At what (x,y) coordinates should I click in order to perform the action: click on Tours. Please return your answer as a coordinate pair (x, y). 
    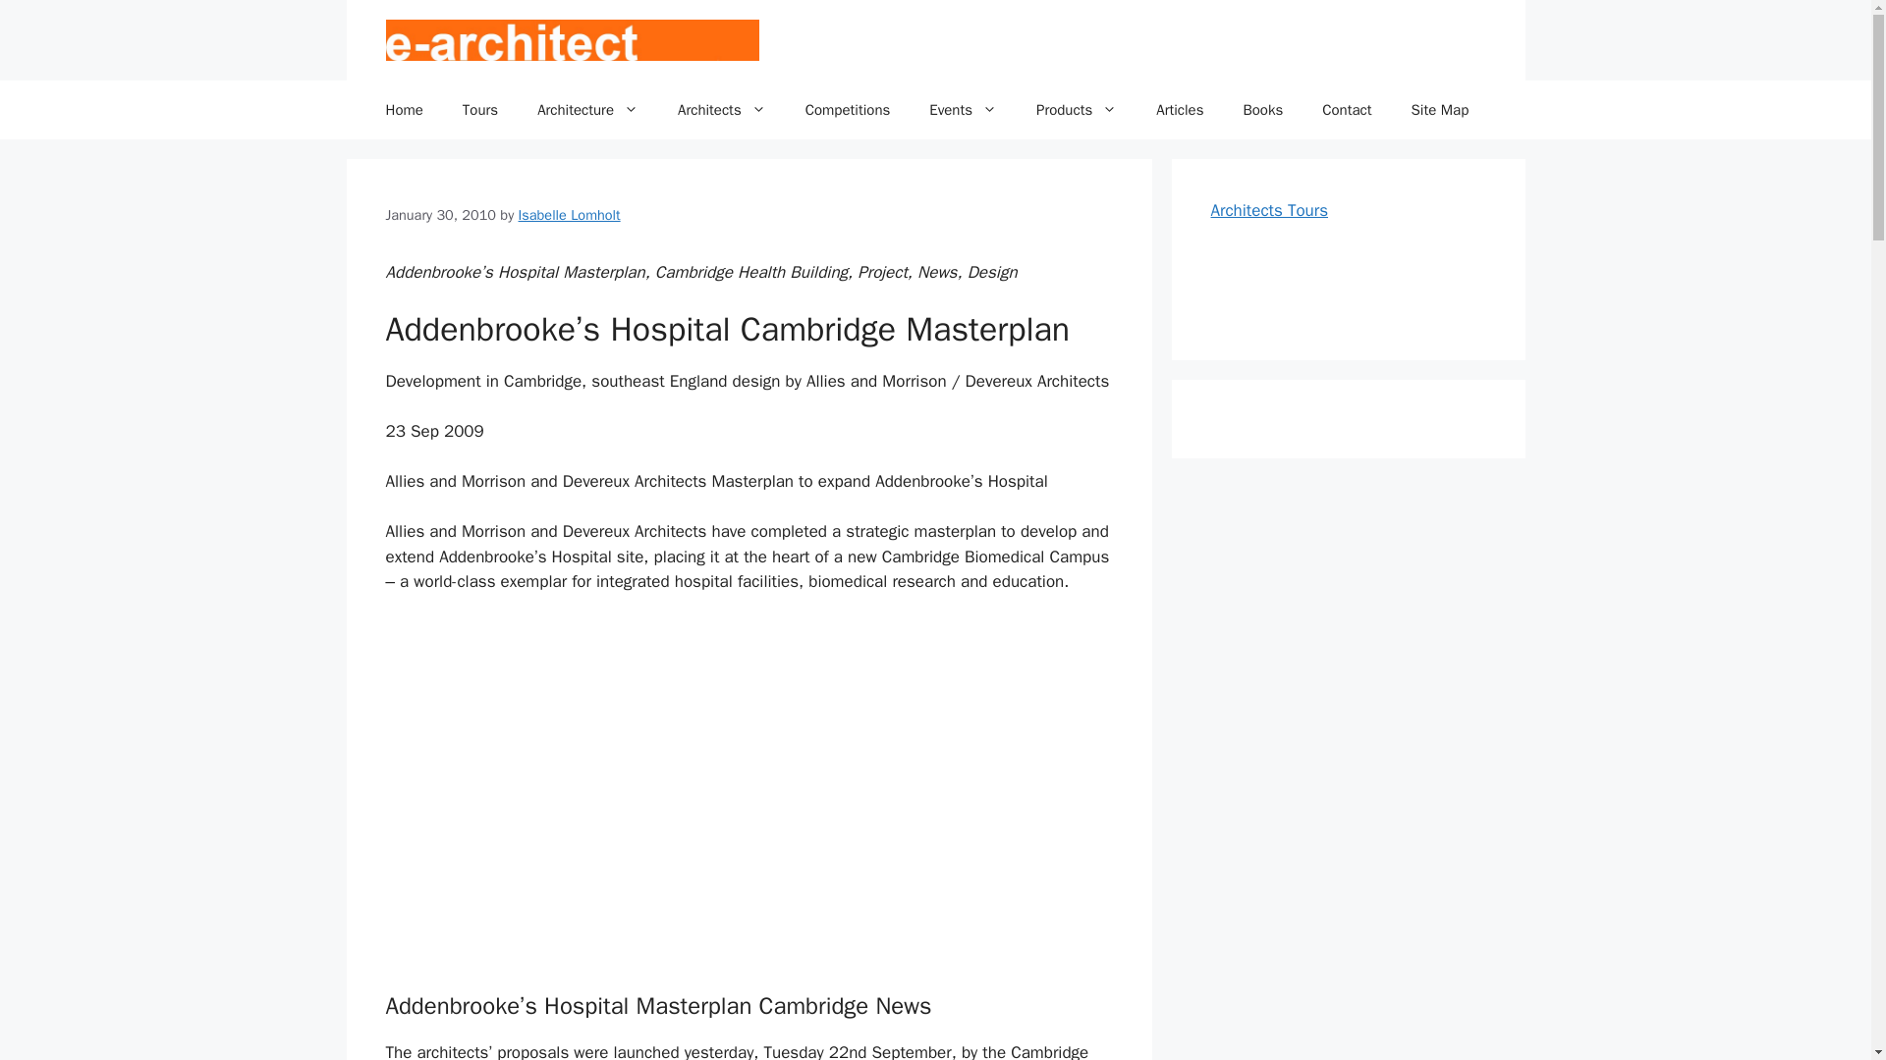
    Looking at the image, I should click on (479, 110).